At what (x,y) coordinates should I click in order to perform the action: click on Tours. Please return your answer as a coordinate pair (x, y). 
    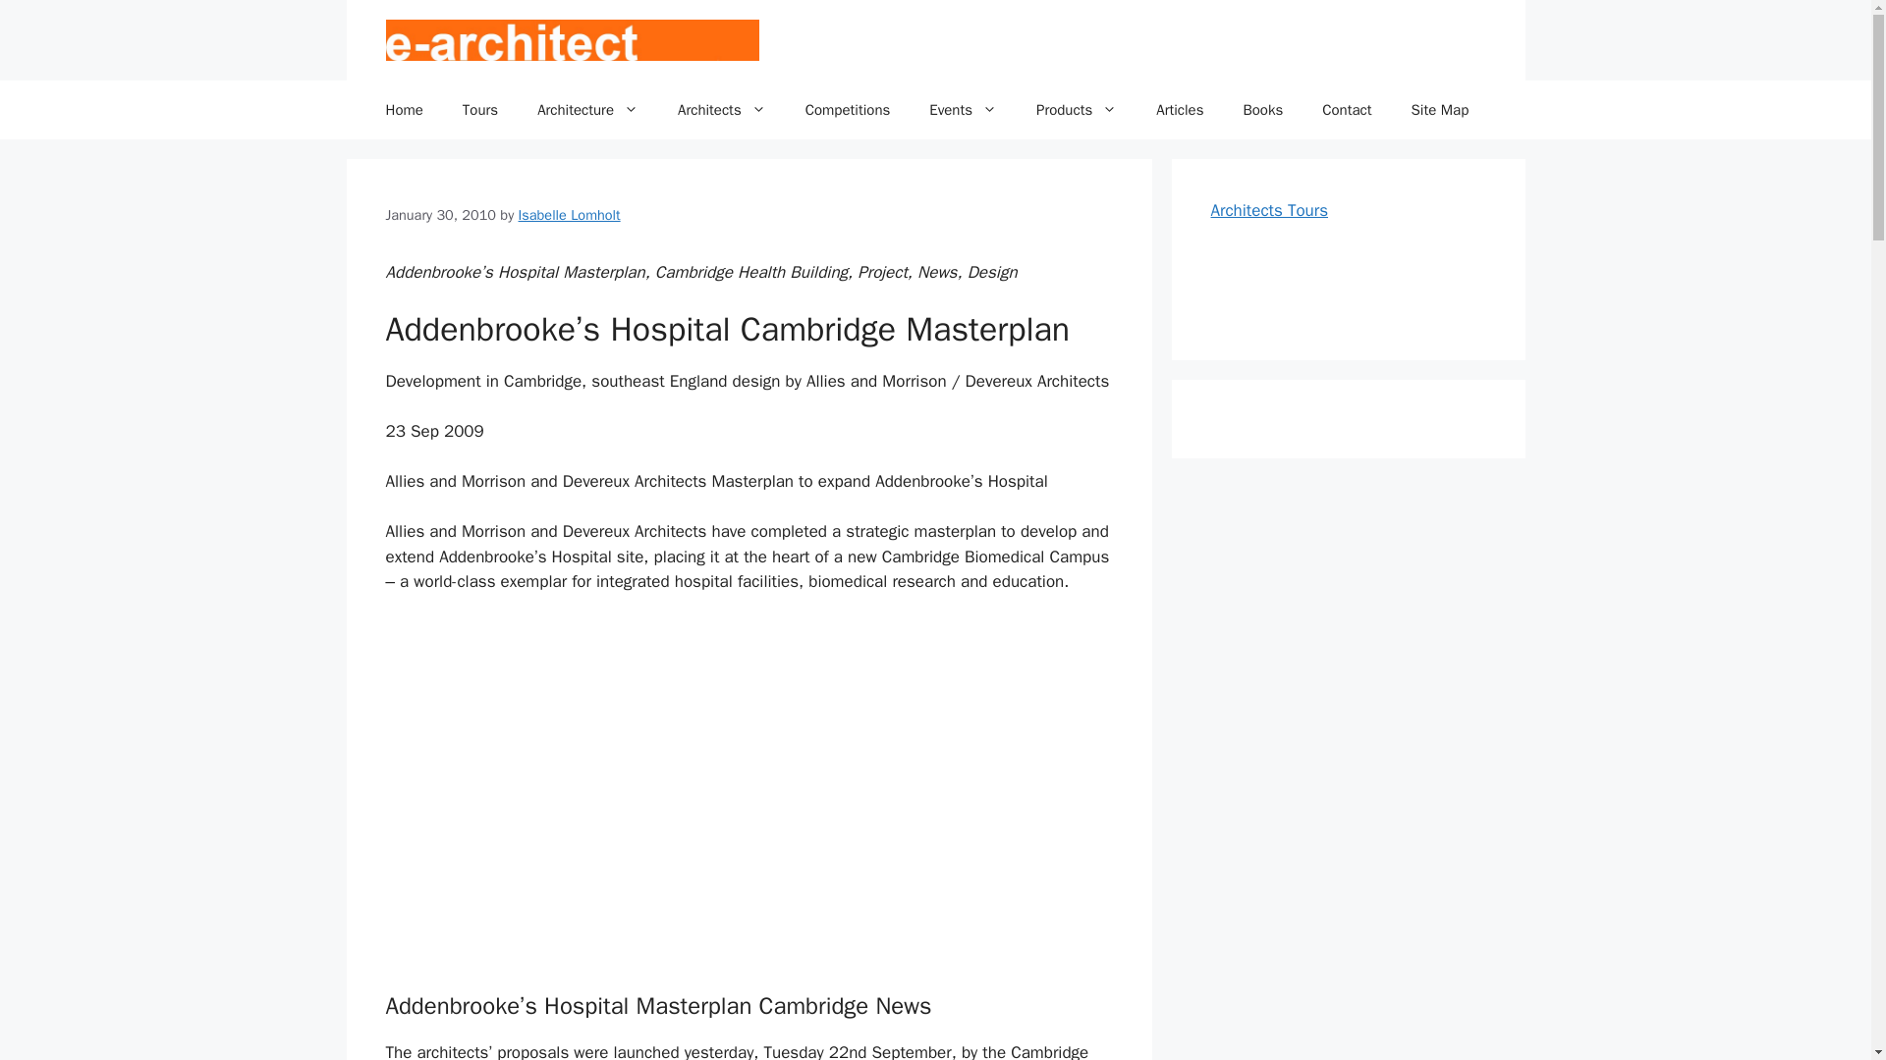
    Looking at the image, I should click on (479, 110).